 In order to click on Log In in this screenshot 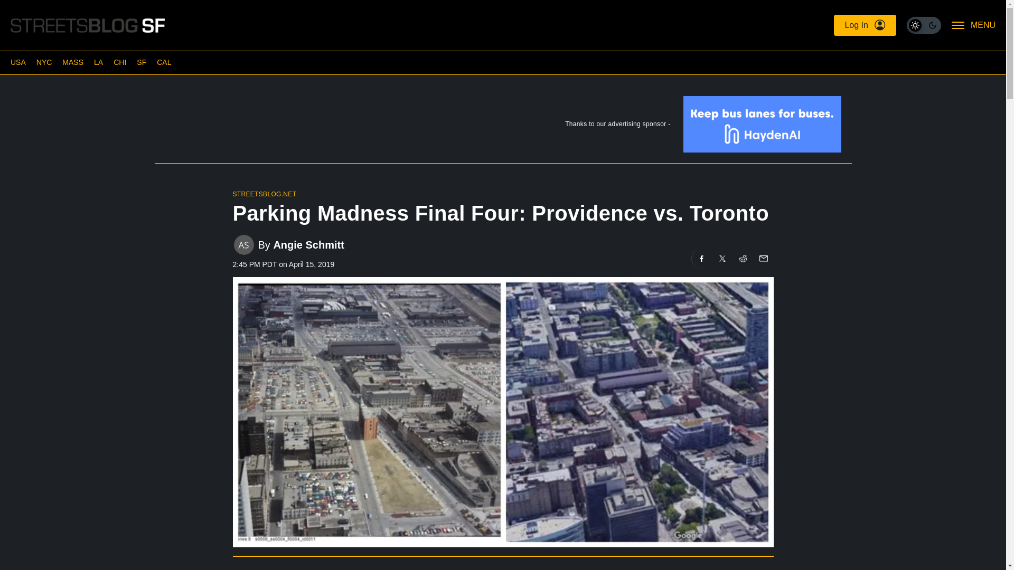, I will do `click(864, 25)`.